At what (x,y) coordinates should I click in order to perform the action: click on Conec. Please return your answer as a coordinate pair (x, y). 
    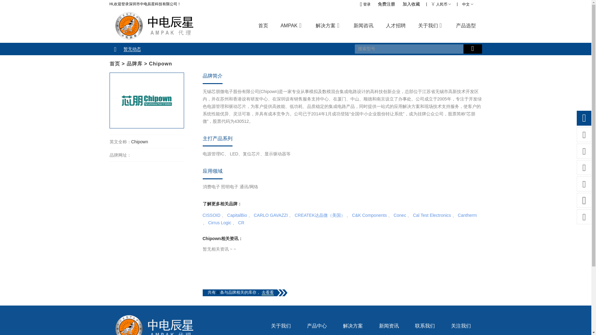
    Looking at the image, I should click on (400, 215).